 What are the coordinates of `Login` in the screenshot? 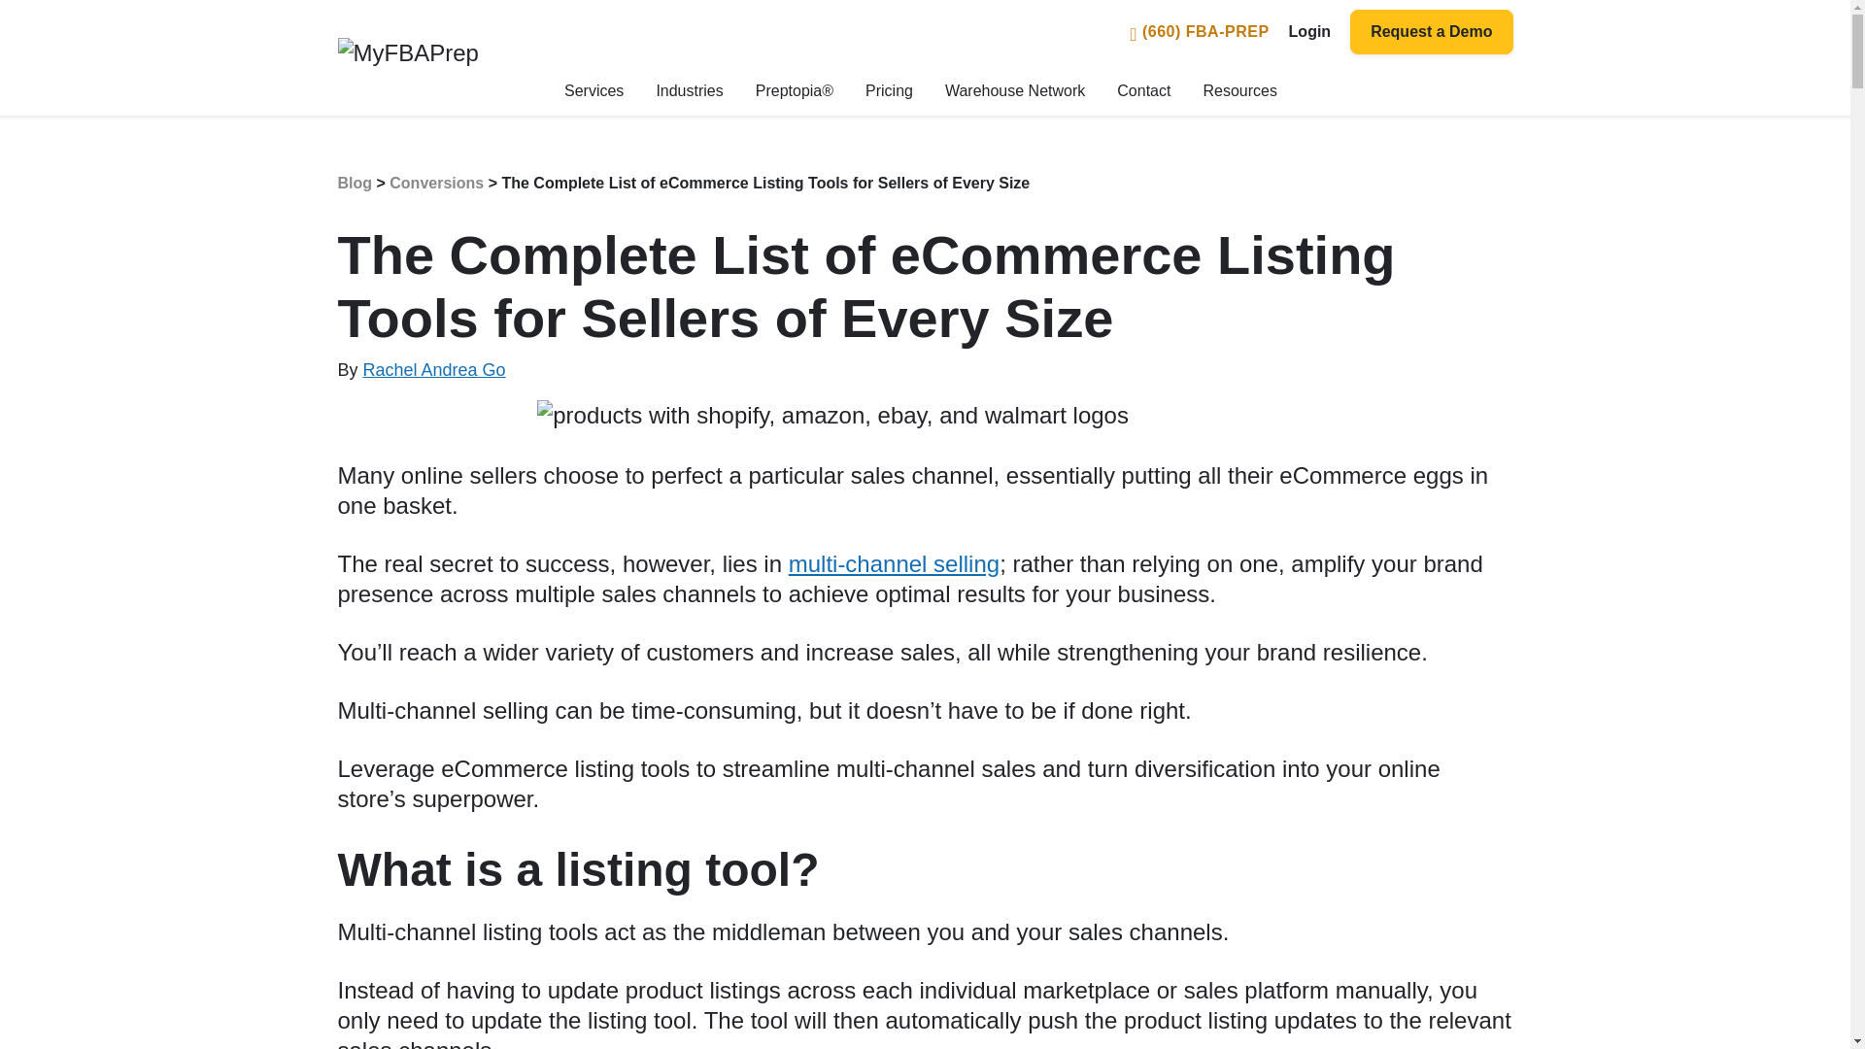 It's located at (1309, 32).